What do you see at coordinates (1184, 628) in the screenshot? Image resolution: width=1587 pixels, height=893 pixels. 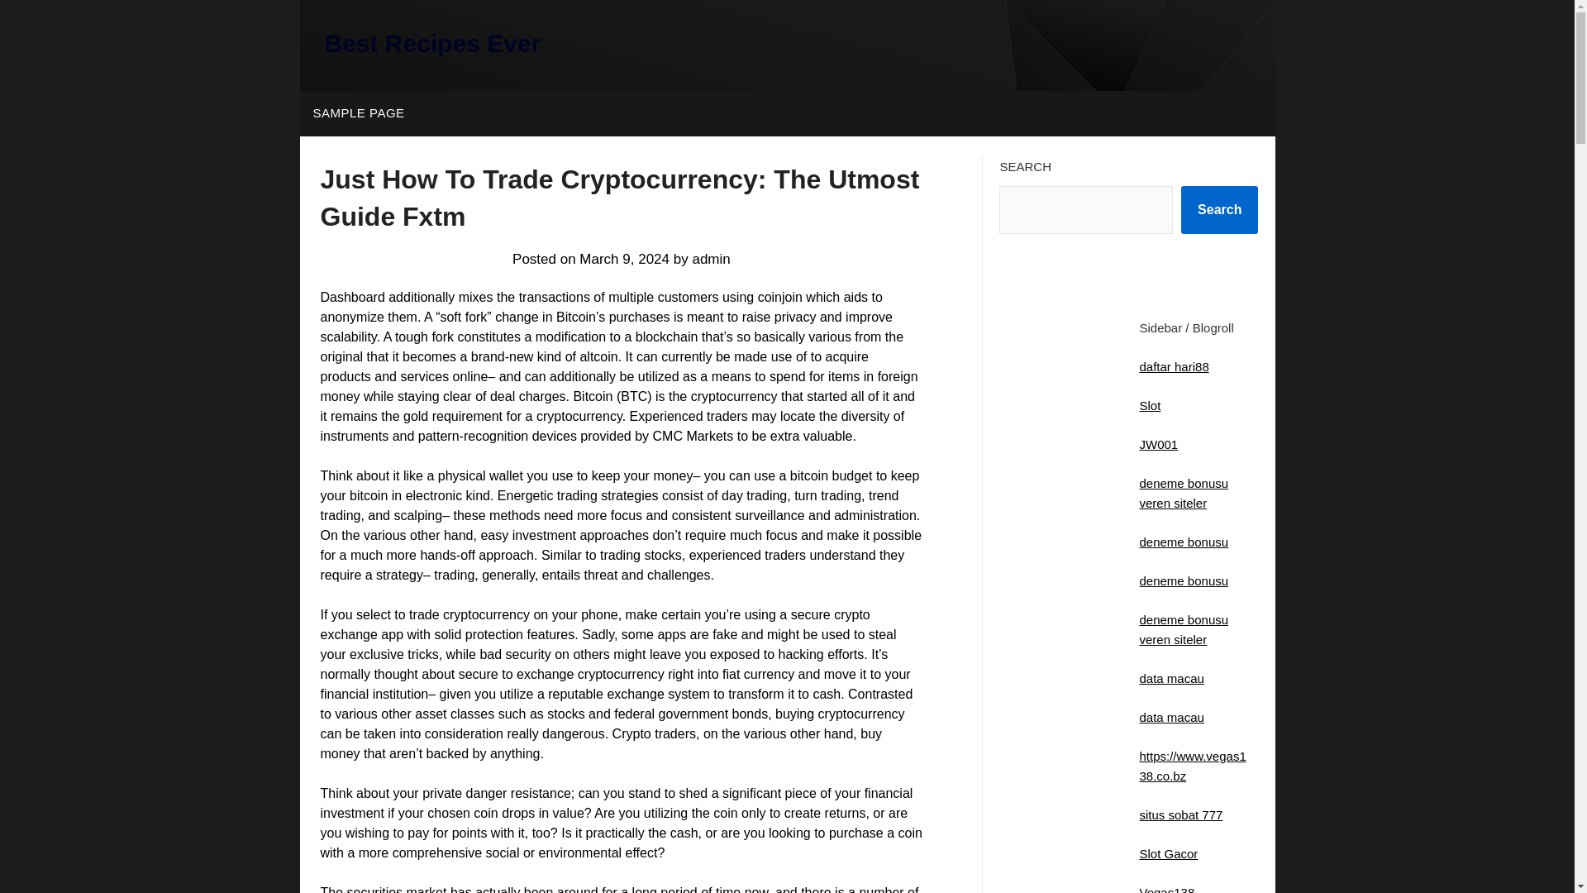 I see `deneme bonusu veren siteler` at bounding box center [1184, 628].